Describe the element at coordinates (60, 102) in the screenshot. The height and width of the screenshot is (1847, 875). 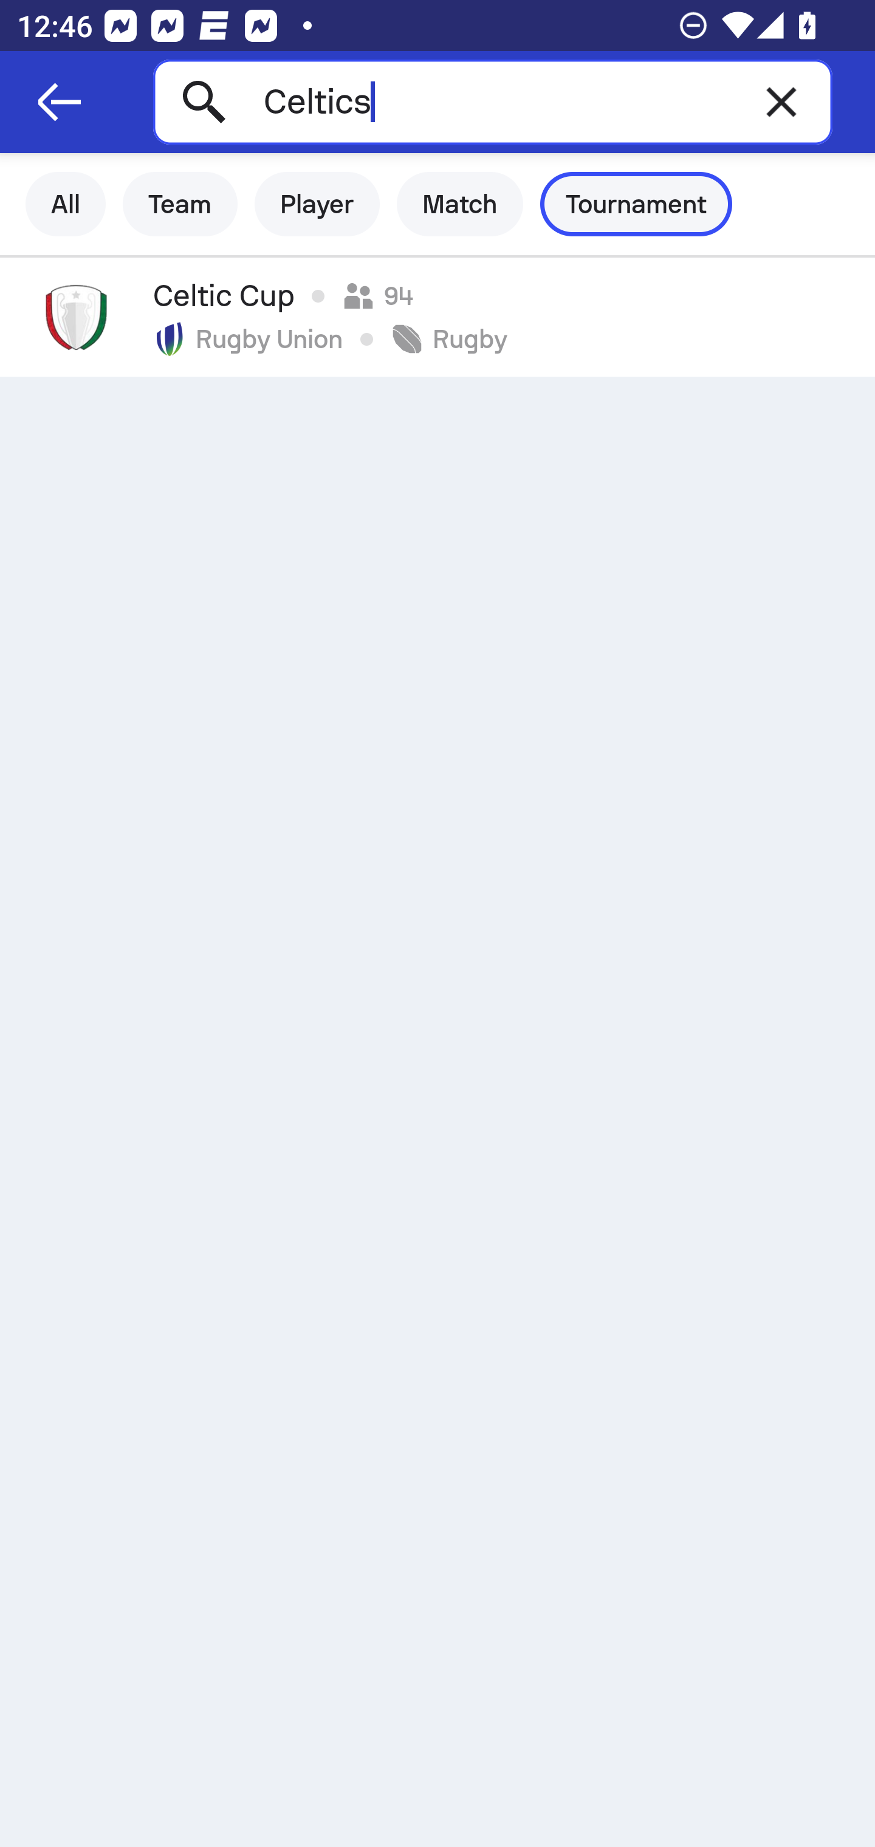
I see `Navigate up` at that location.